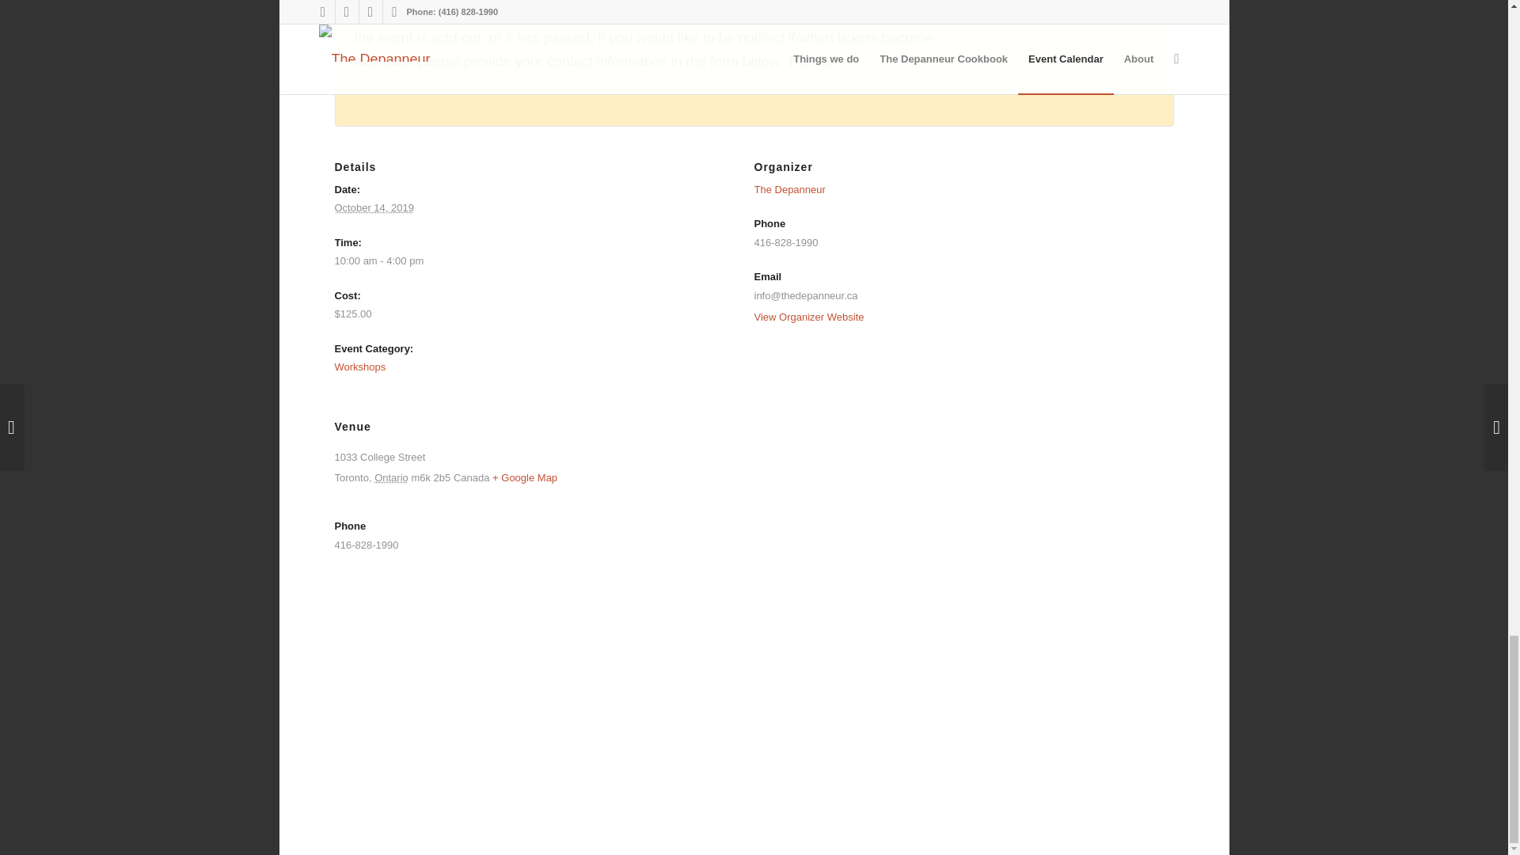 This screenshot has height=855, width=1520. Describe the element at coordinates (374, 207) in the screenshot. I see `2019-10-14` at that location.